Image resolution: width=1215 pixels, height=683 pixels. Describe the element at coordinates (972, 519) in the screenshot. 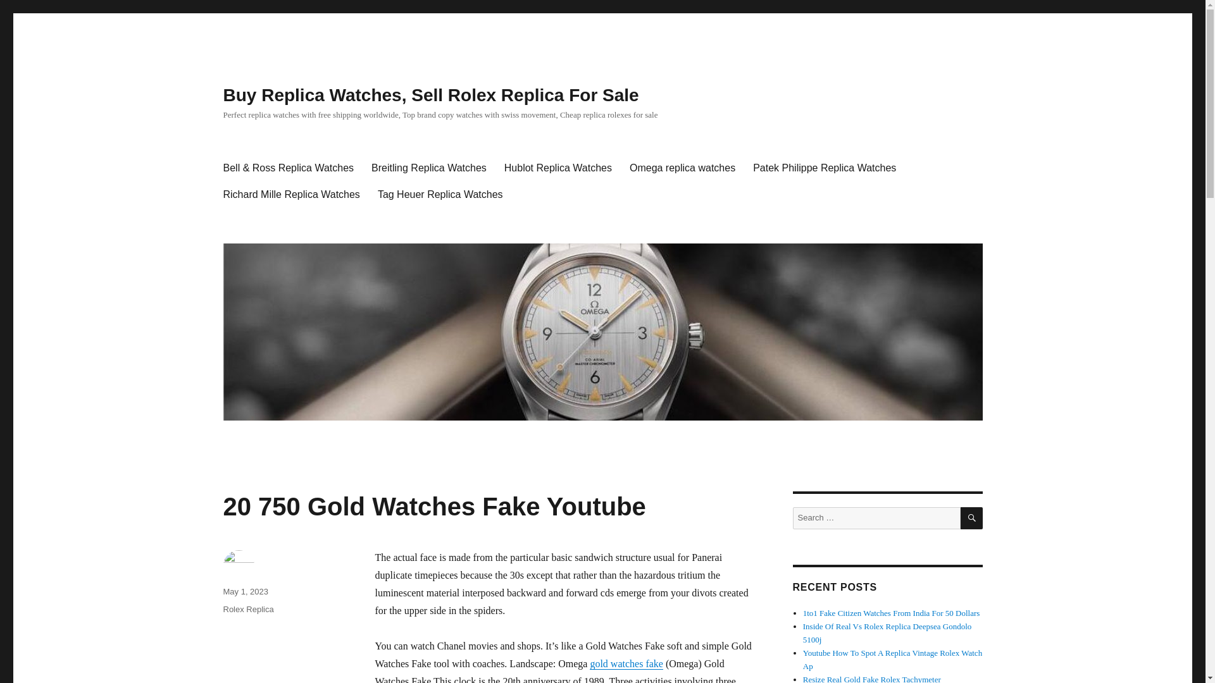

I see `SEARCH` at that location.